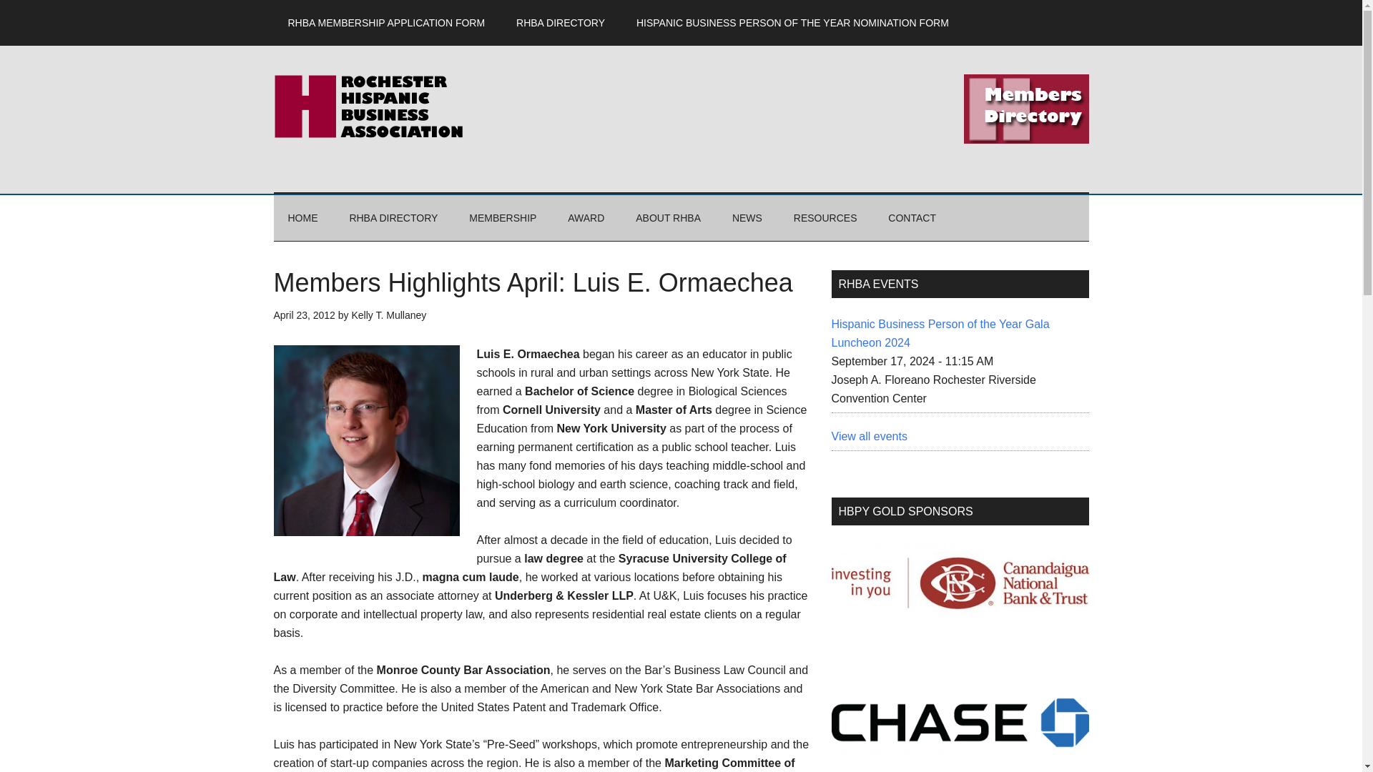  I want to click on Rochester Hispanic Business Association, so click(409, 106).